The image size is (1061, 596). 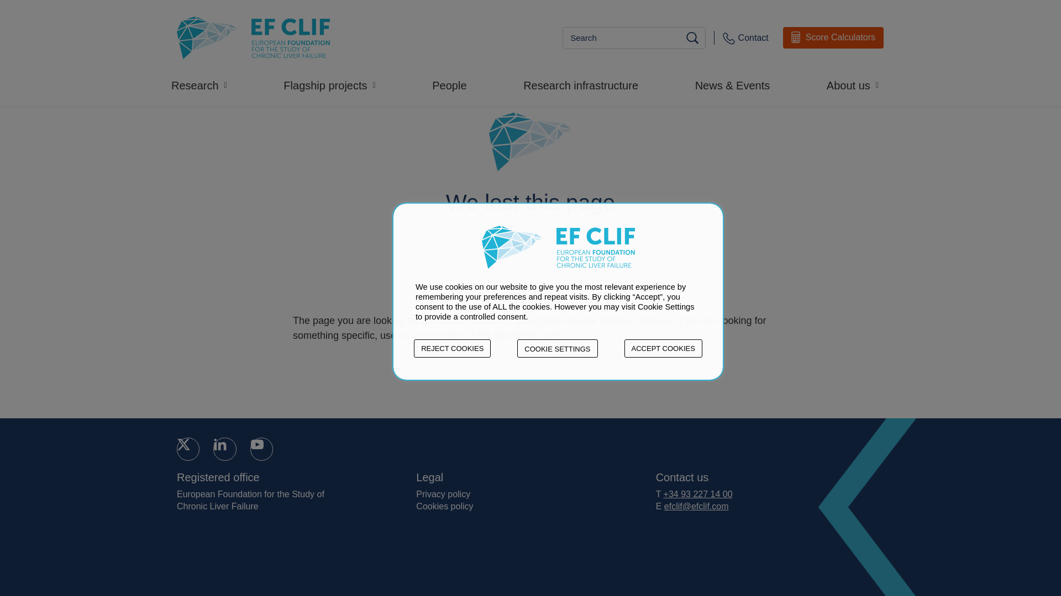 I want to click on People, so click(x=454, y=4).